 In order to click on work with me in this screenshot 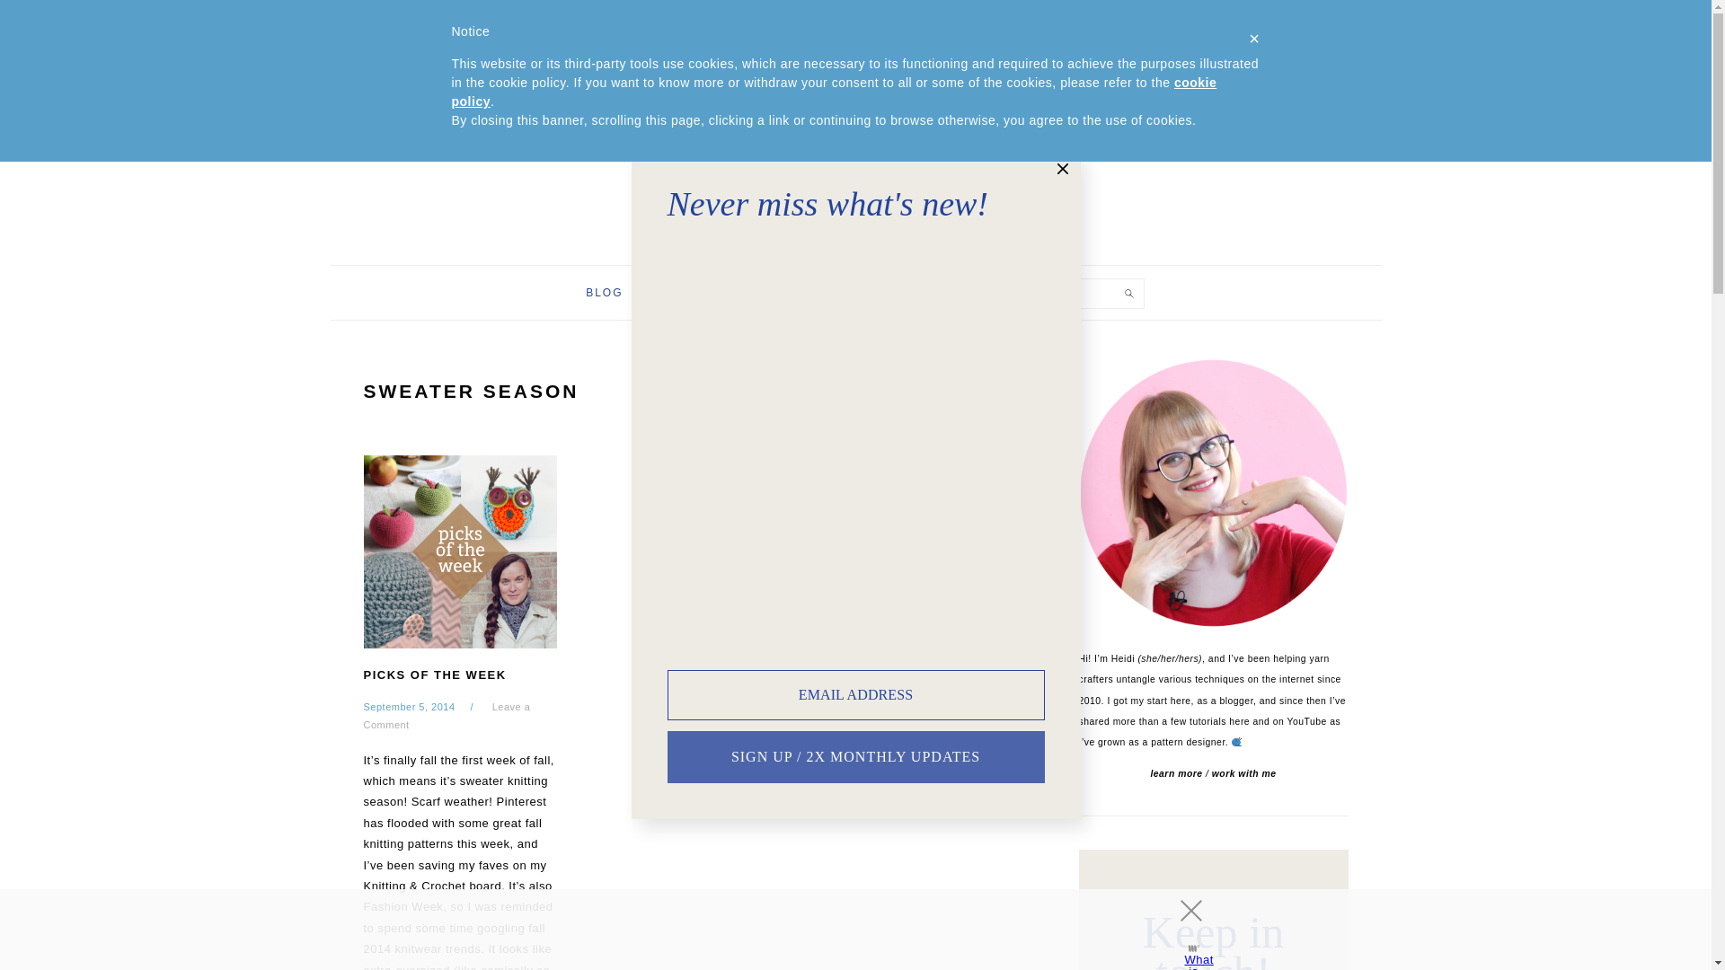, I will do `click(1243, 774)`.